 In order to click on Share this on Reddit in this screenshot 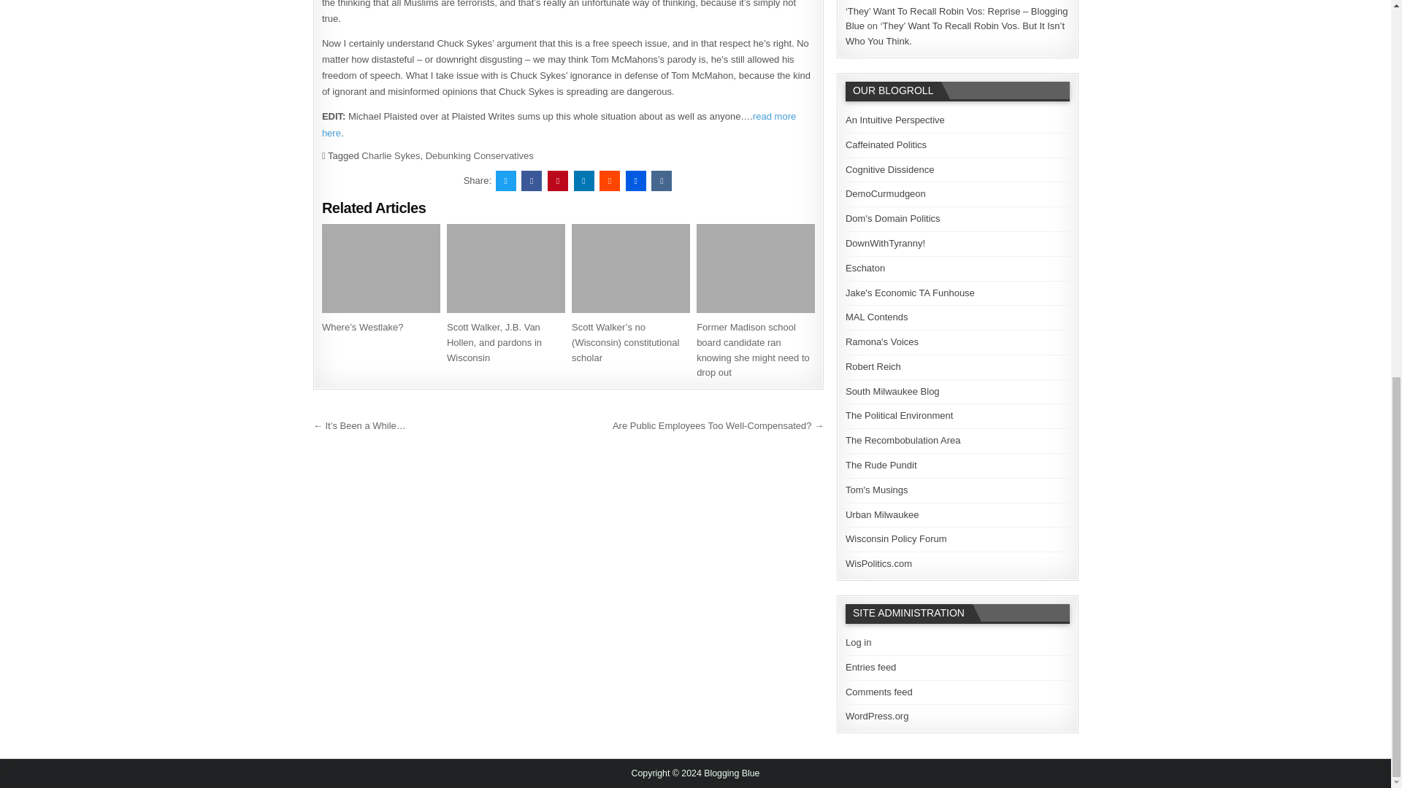, I will do `click(609, 181)`.